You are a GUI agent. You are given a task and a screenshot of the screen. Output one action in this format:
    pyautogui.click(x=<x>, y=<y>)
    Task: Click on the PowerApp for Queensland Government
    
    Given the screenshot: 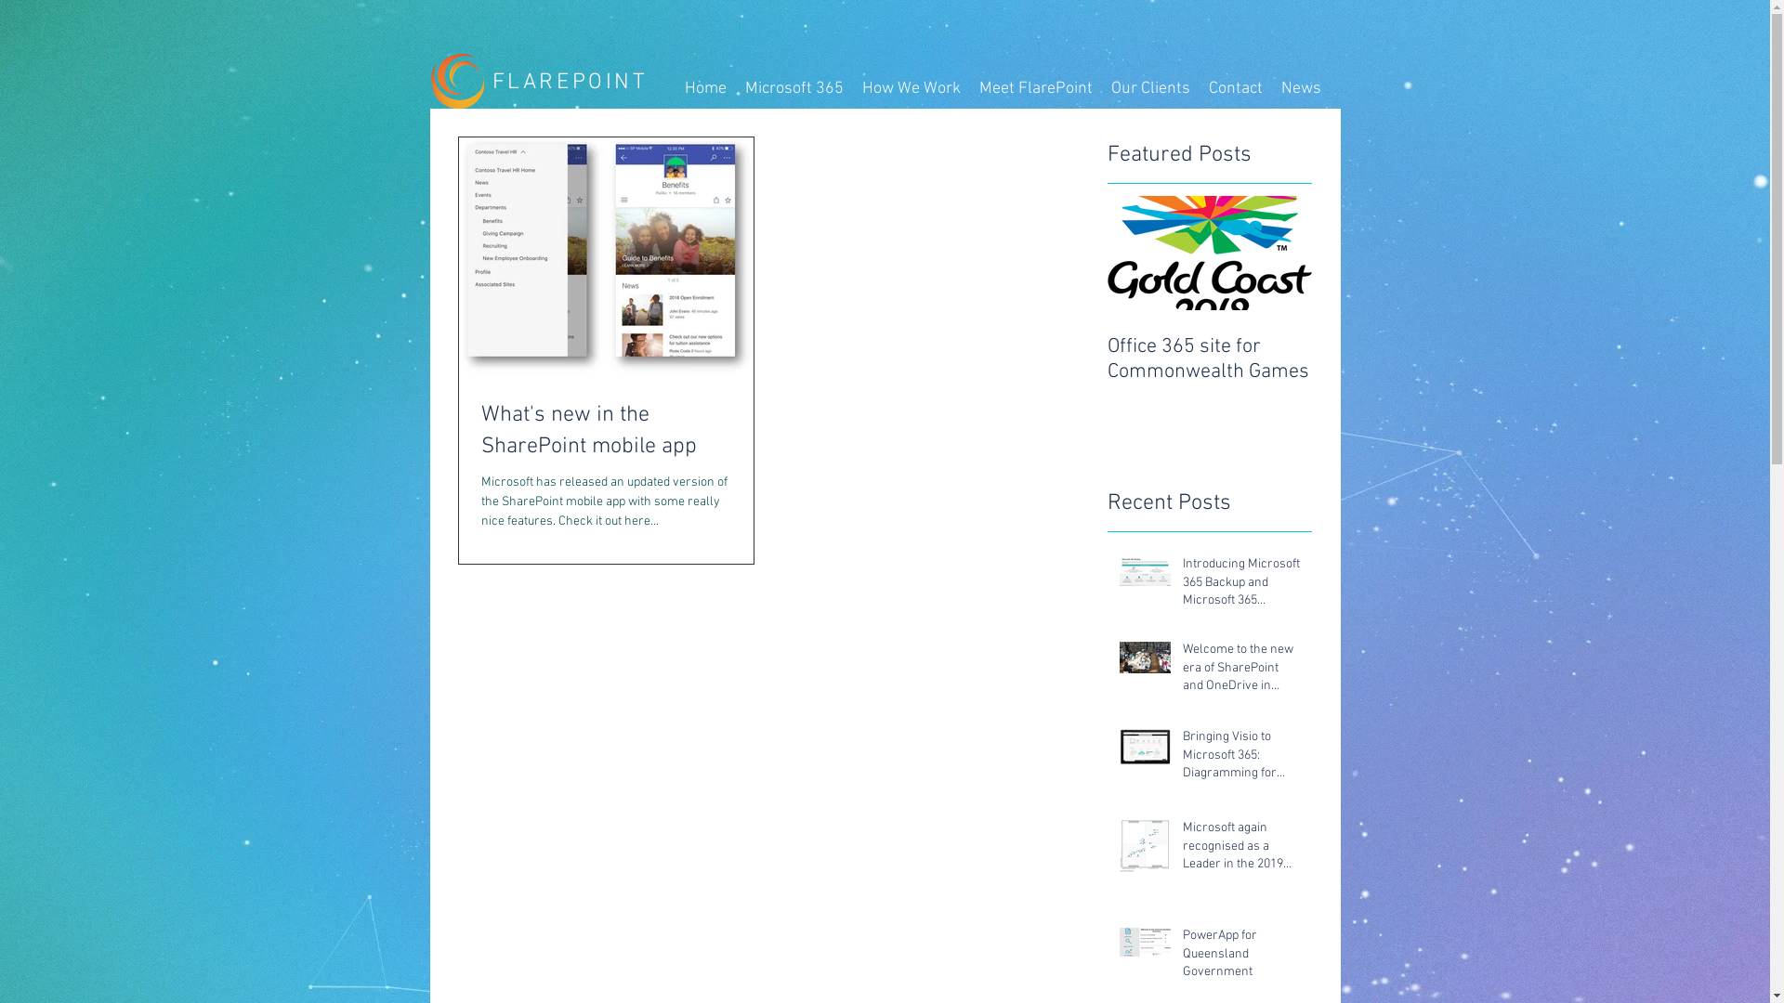 What is the action you would take?
    pyautogui.click(x=1241, y=958)
    